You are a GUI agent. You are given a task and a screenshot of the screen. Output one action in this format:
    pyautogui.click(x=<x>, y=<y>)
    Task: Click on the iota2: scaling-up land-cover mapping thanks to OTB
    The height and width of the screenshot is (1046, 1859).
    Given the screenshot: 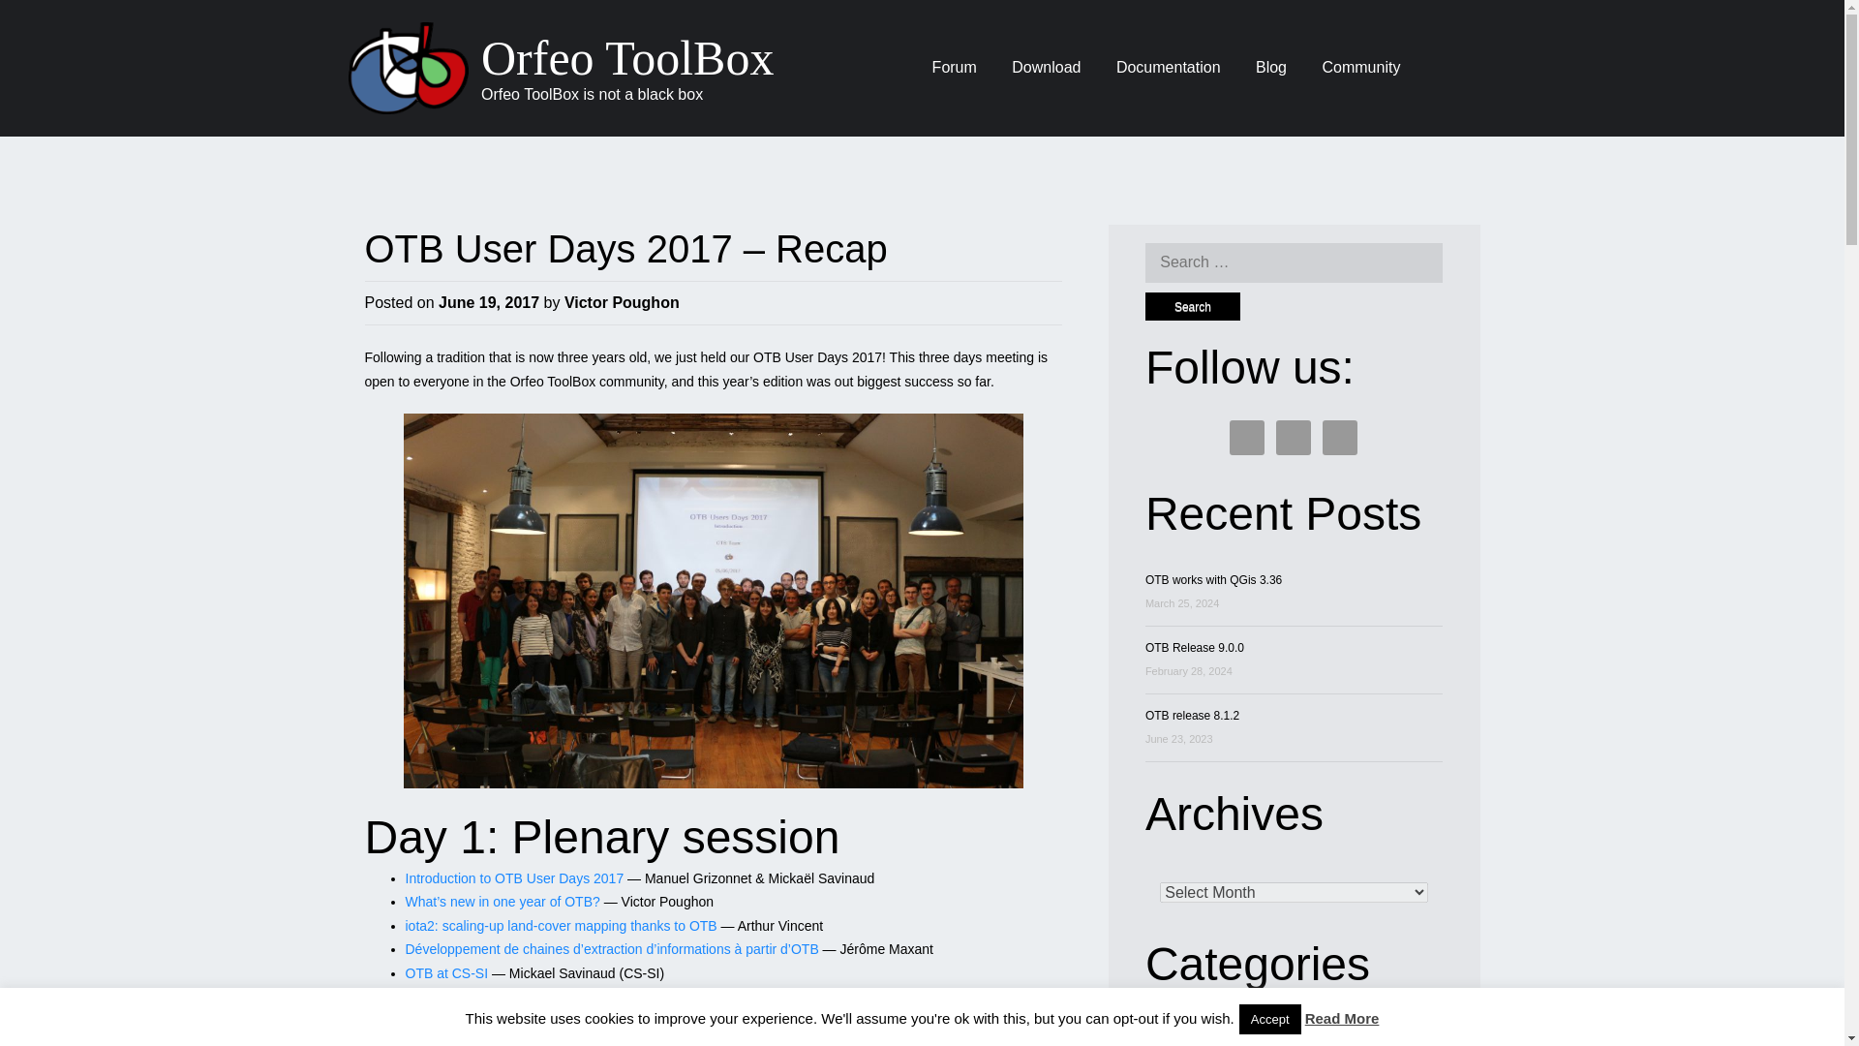 What is the action you would take?
    pyautogui.click(x=560, y=926)
    